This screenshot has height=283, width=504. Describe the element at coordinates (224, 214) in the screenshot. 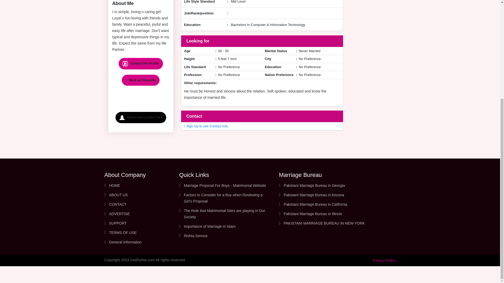

I see `The Role that Matrimonial Sites are playing in Our Society` at that location.